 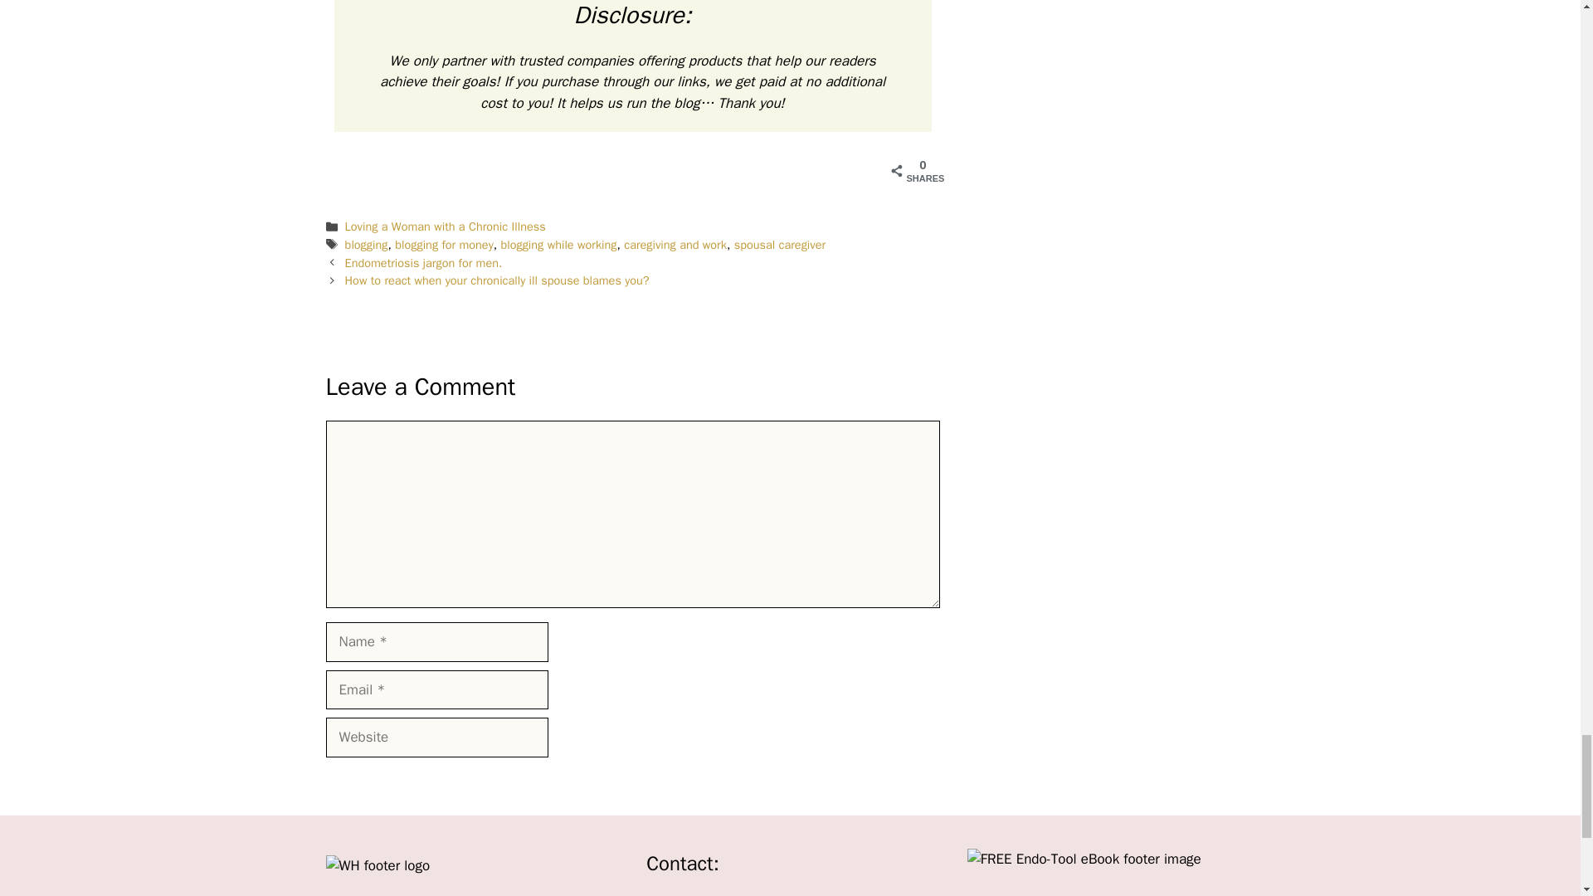 I want to click on blogging for money, so click(x=445, y=244).